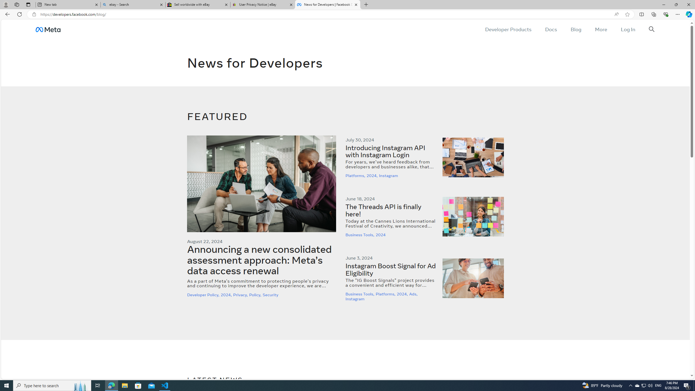  Describe the element at coordinates (271, 294) in the screenshot. I see `Security` at that location.